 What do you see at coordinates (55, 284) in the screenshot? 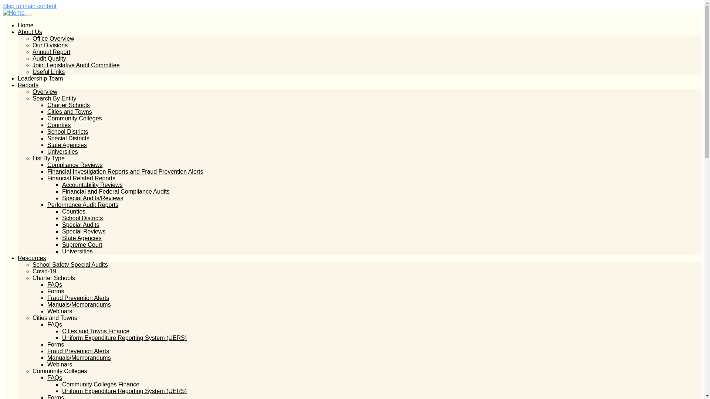
I see `FAQs` at bounding box center [55, 284].